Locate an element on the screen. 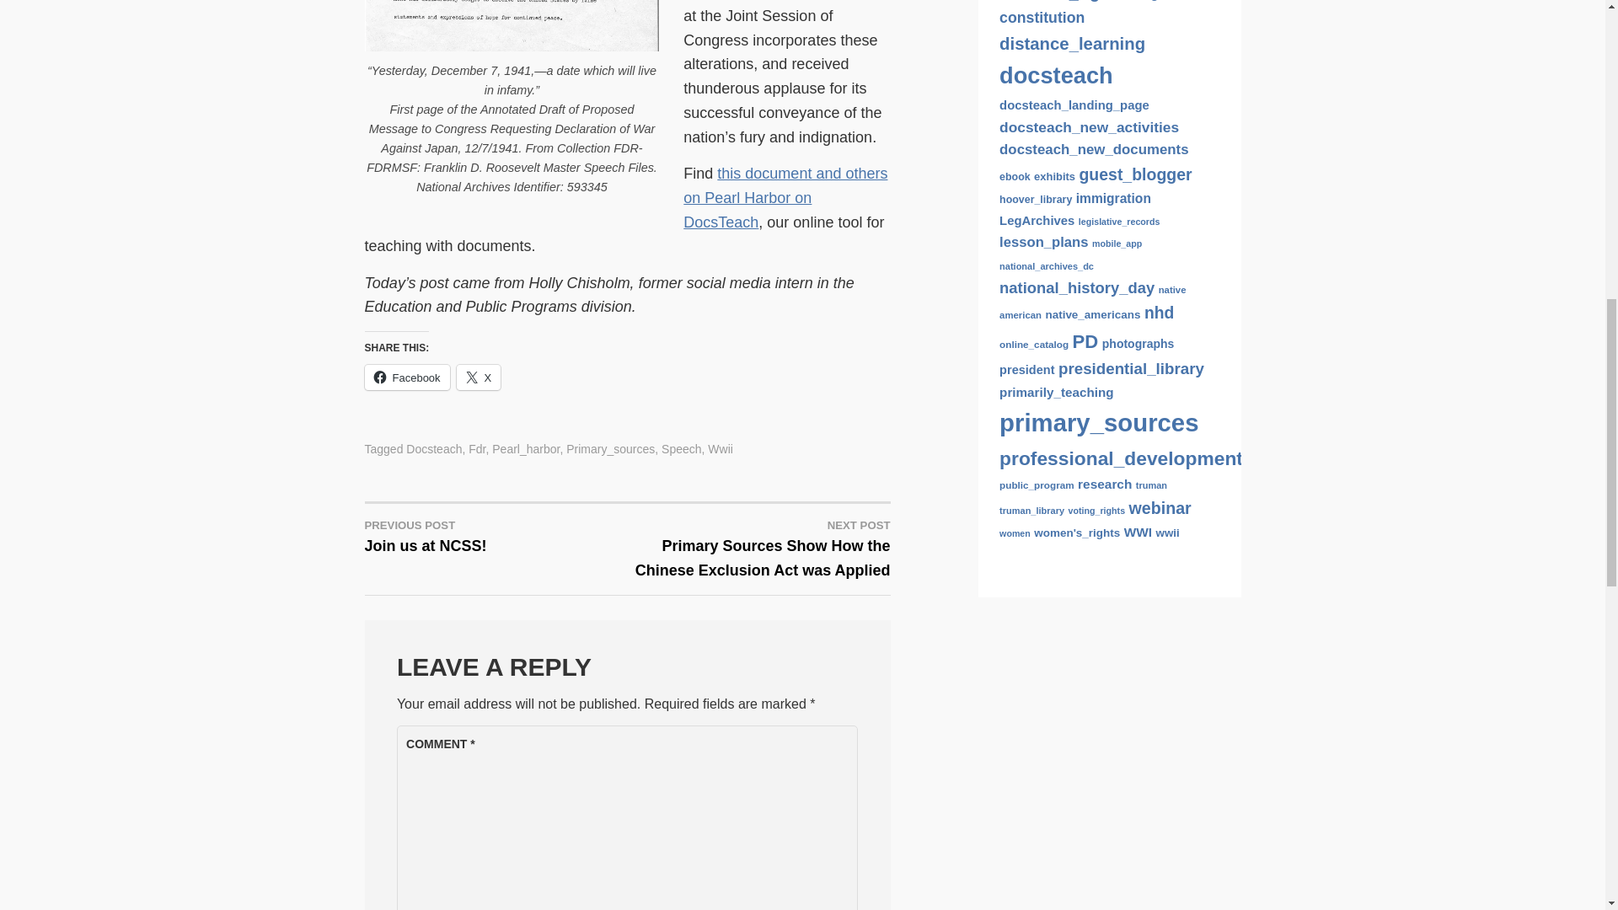 The image size is (1618, 910). amendment is located at coordinates (1025, 106).